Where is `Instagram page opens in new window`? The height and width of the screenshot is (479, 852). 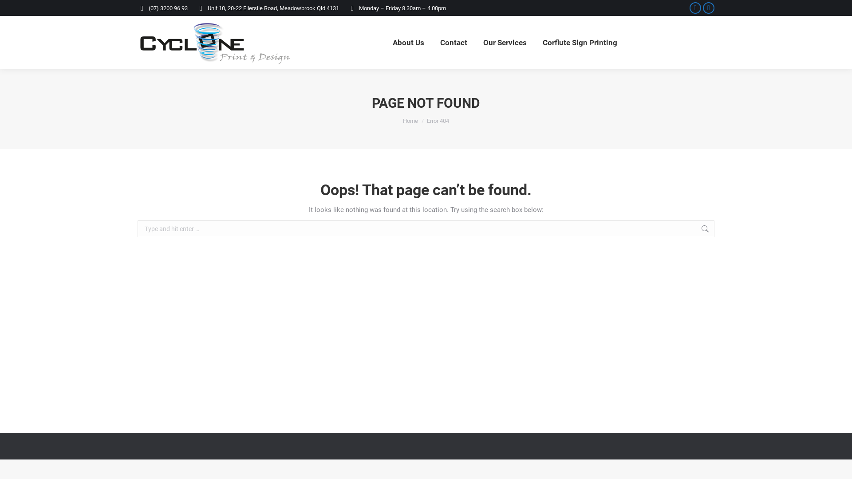 Instagram page opens in new window is located at coordinates (709, 8).